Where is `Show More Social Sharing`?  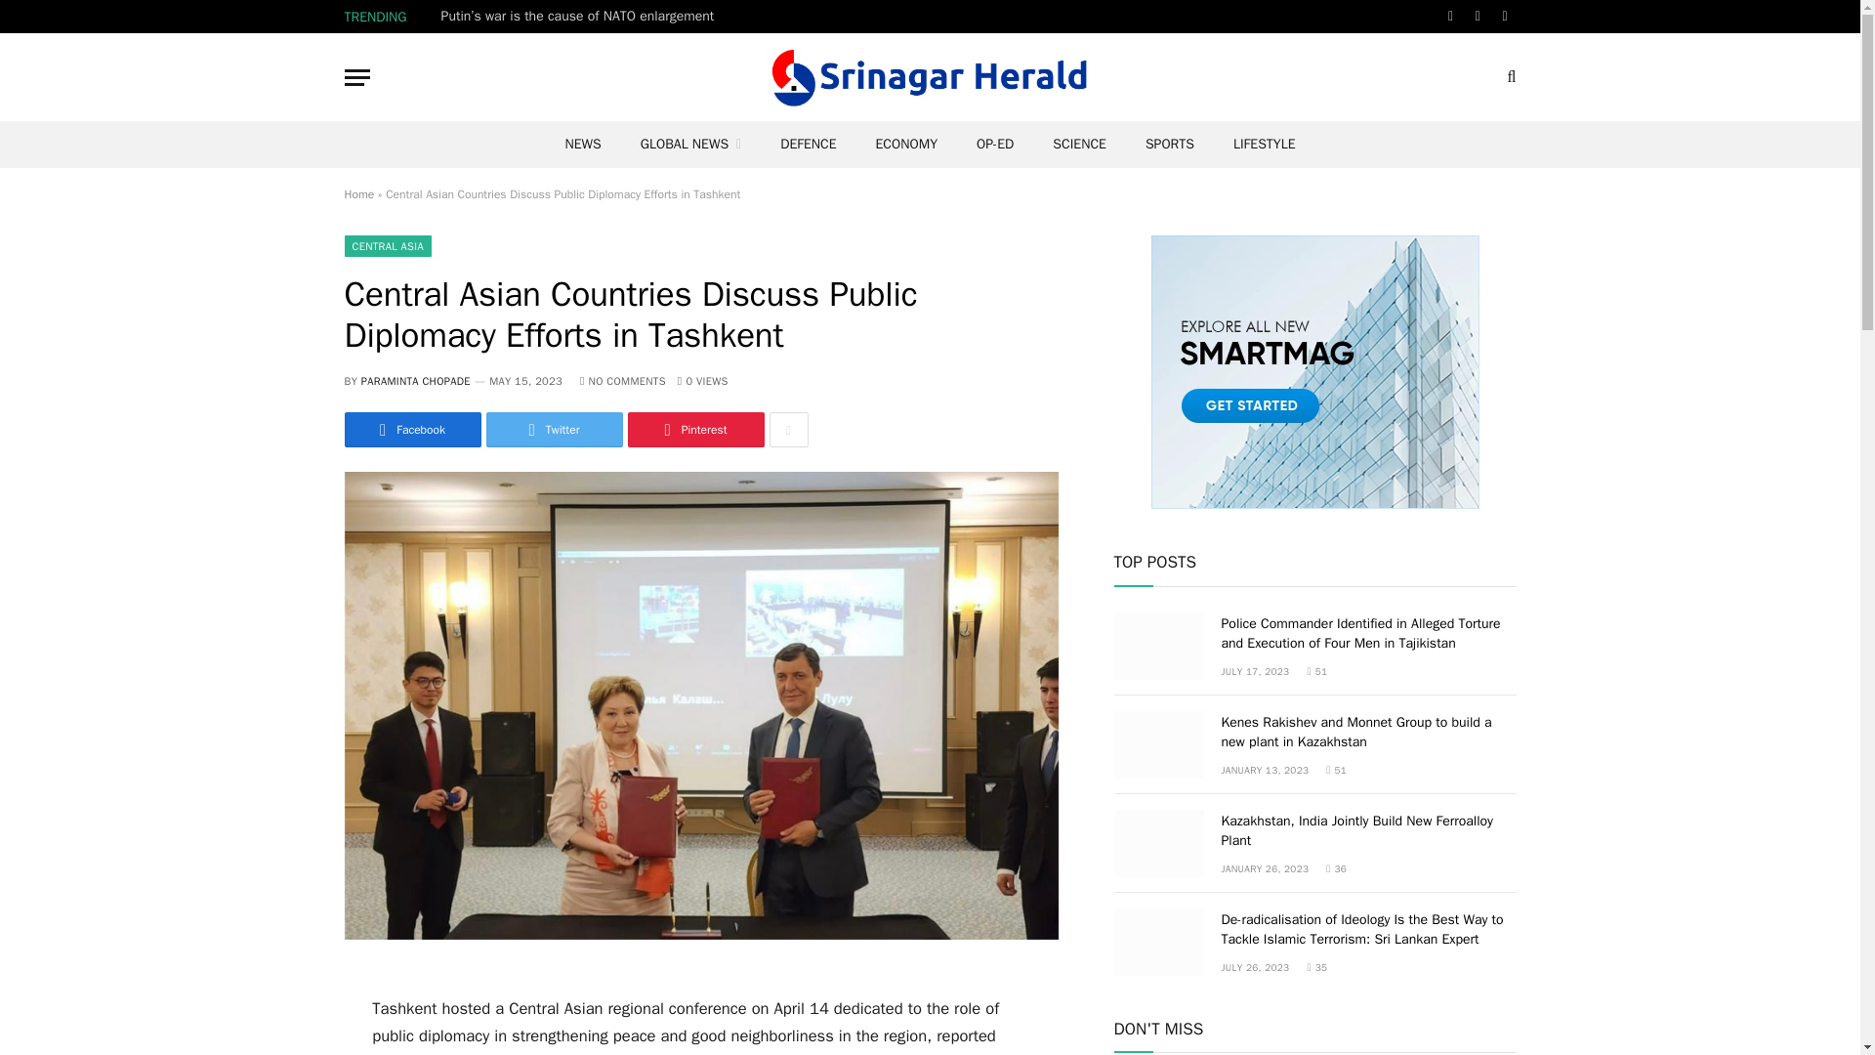 Show More Social Sharing is located at coordinates (788, 430).